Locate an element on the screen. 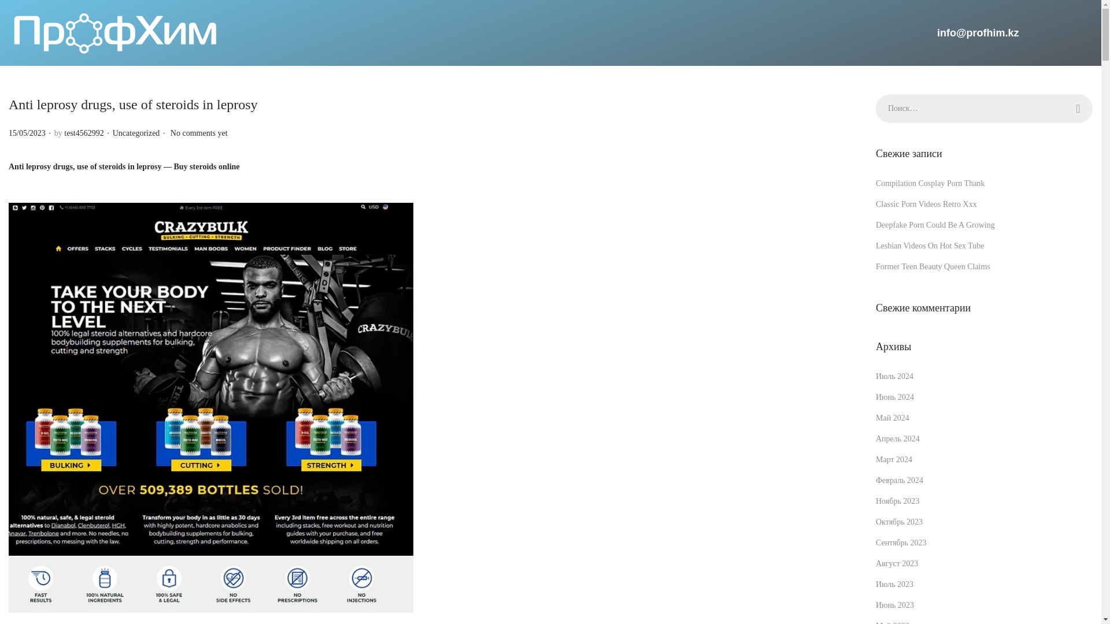 The image size is (1110, 624). Former Teen Beauty Queen Claims is located at coordinates (933, 266).